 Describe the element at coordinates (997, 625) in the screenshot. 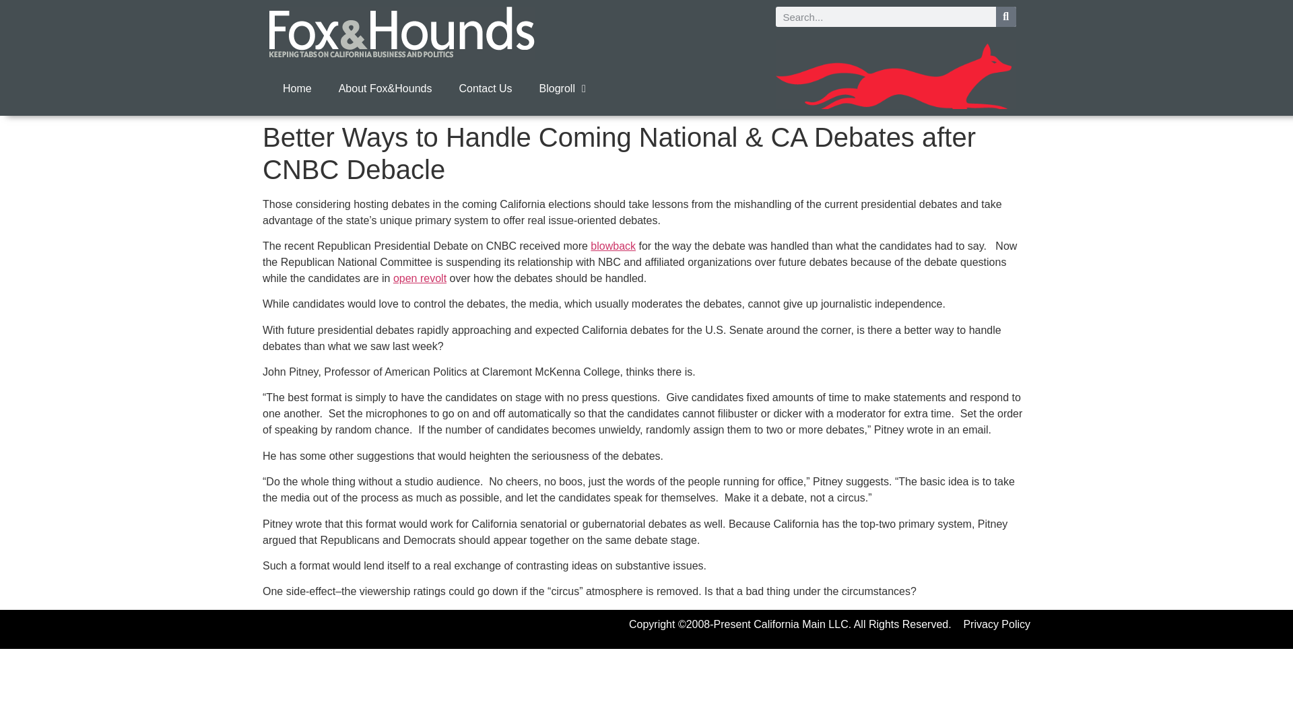

I see `Privacy Policy` at that location.